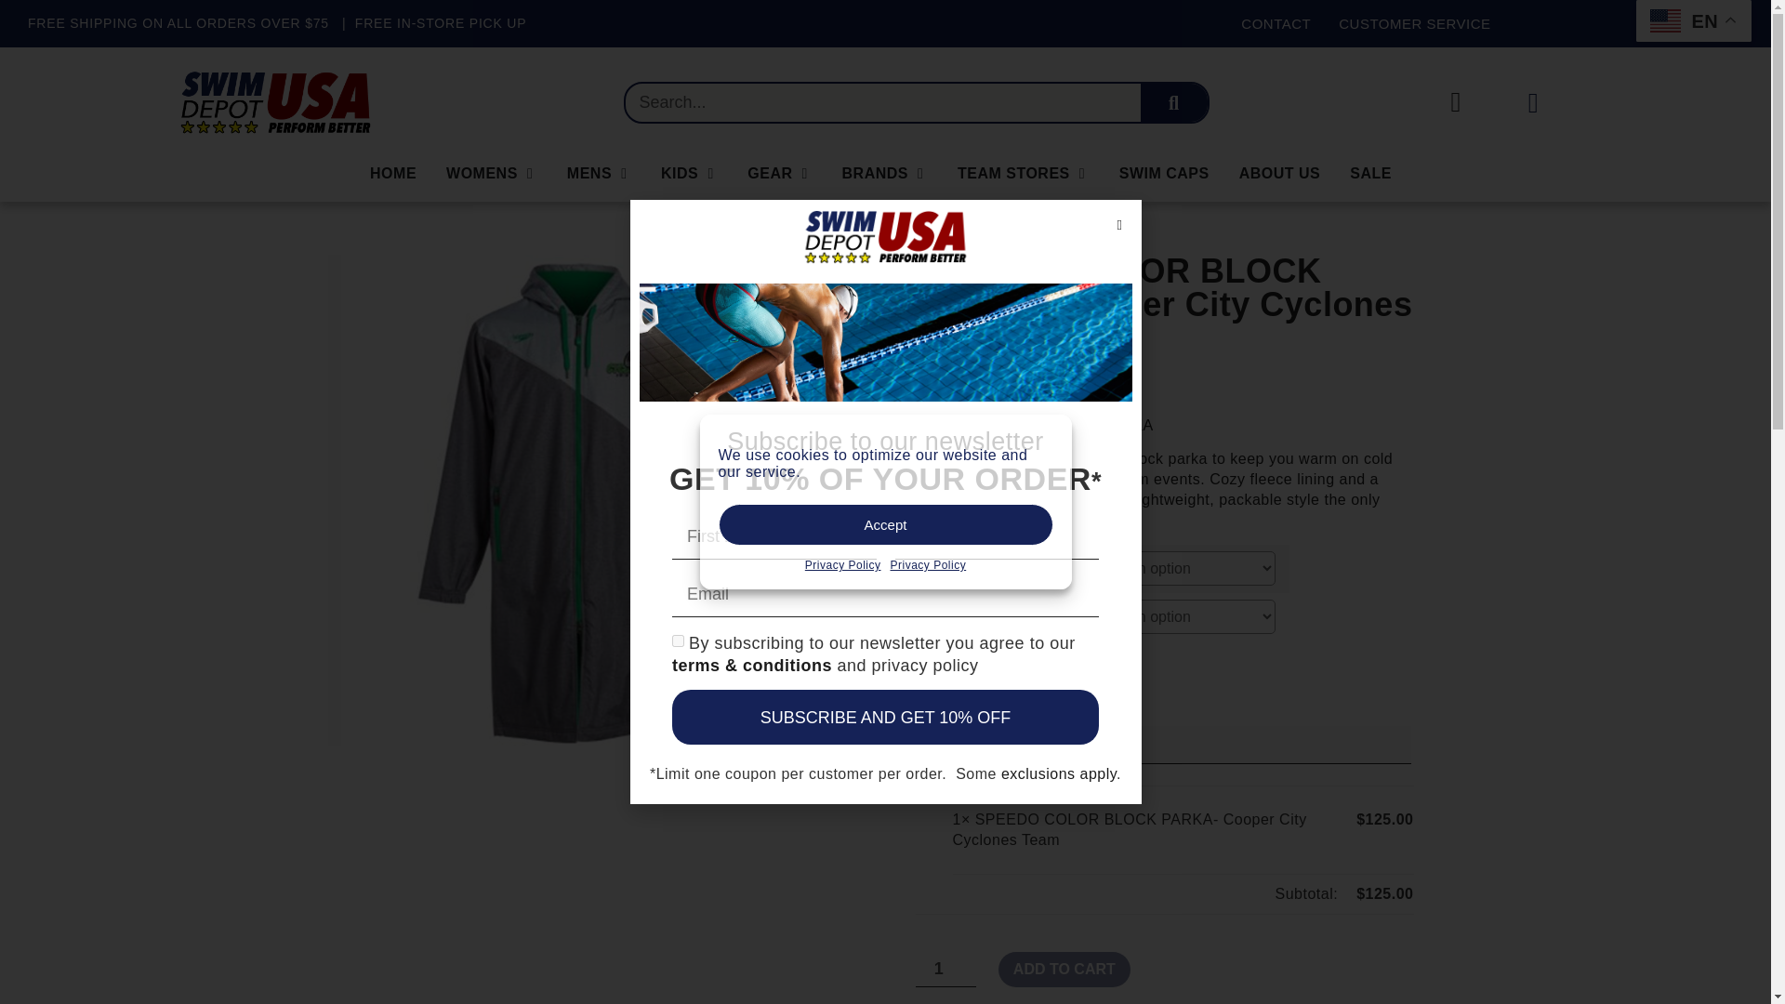 This screenshot has height=1004, width=1785. What do you see at coordinates (1164, 173) in the screenshot?
I see `SWIM CAPS` at bounding box center [1164, 173].